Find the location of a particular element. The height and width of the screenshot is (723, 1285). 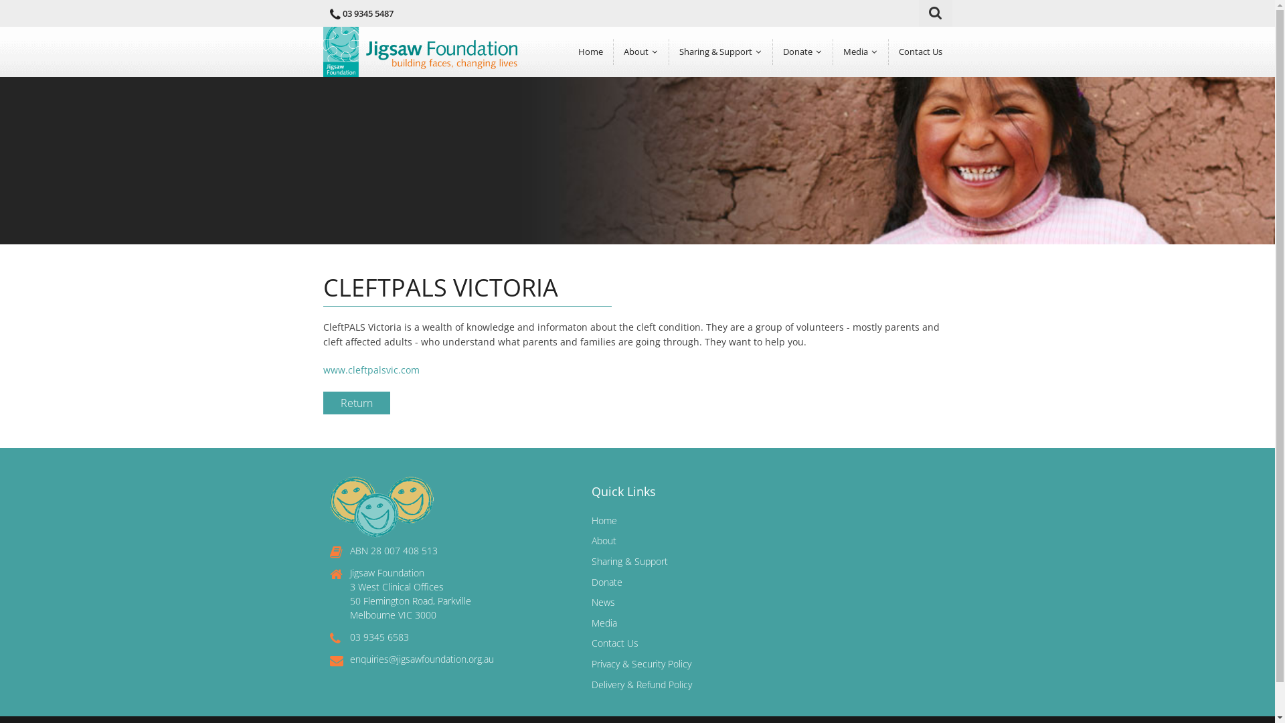

Donation Form is located at coordinates (839, 115).